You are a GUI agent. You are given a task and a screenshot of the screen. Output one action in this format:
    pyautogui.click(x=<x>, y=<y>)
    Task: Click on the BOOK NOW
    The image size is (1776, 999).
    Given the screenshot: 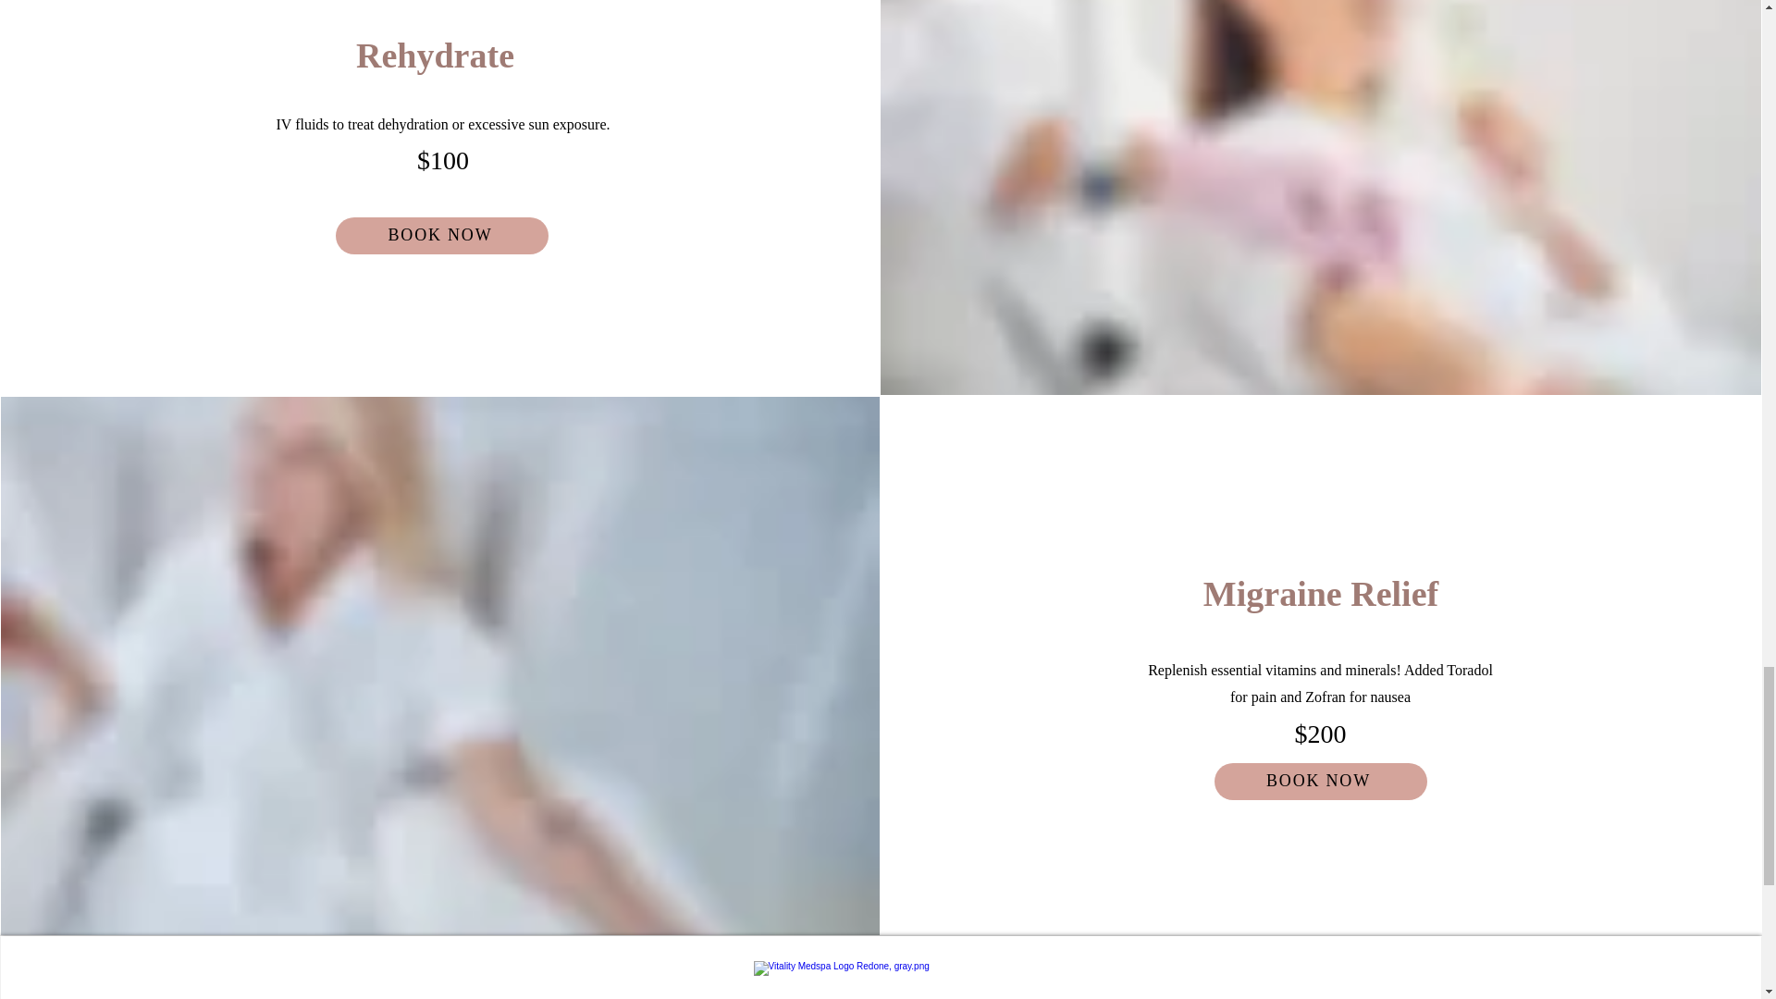 What is the action you would take?
    pyautogui.click(x=1321, y=782)
    